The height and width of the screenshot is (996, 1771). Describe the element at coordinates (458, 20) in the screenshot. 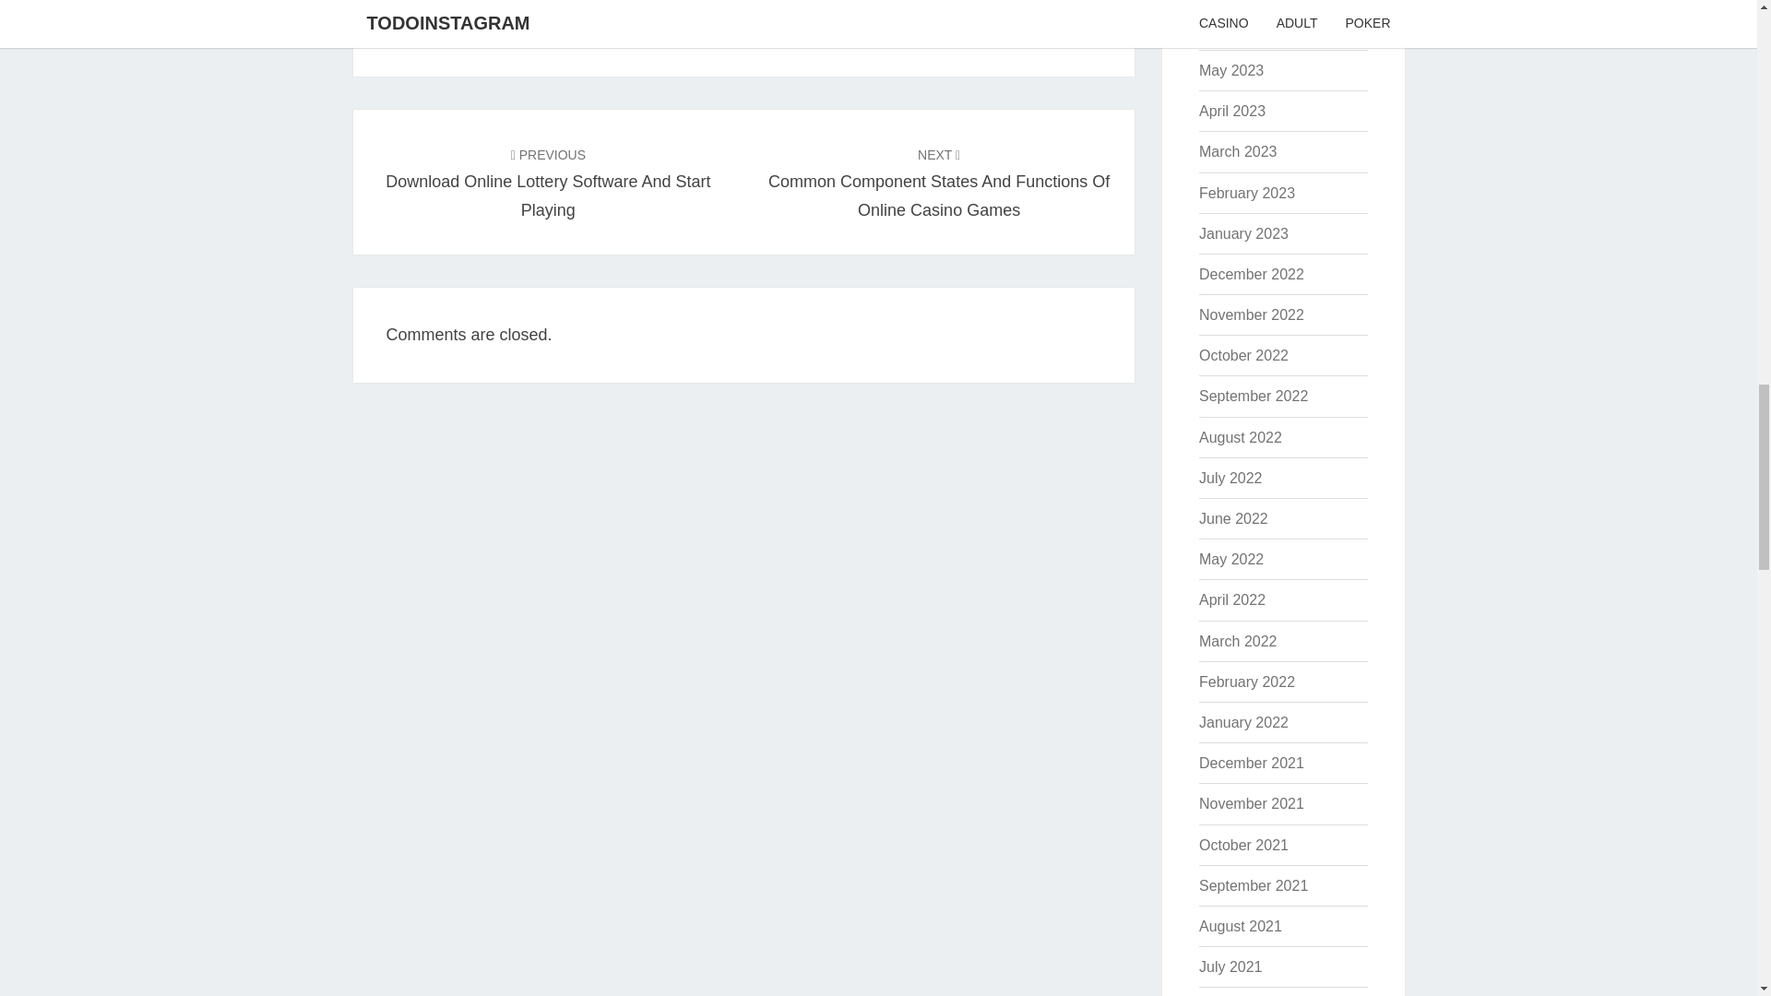

I see `Casino` at that location.